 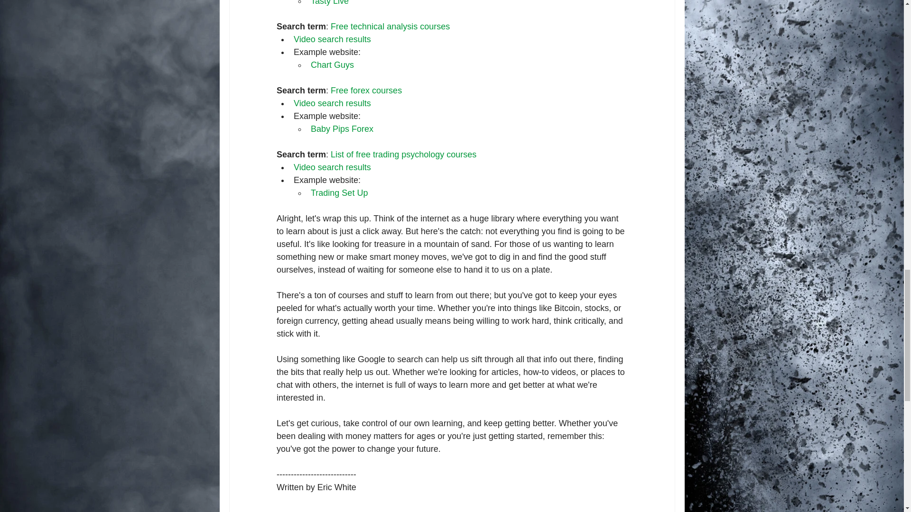 I want to click on Chart Guys, so click(x=332, y=64).